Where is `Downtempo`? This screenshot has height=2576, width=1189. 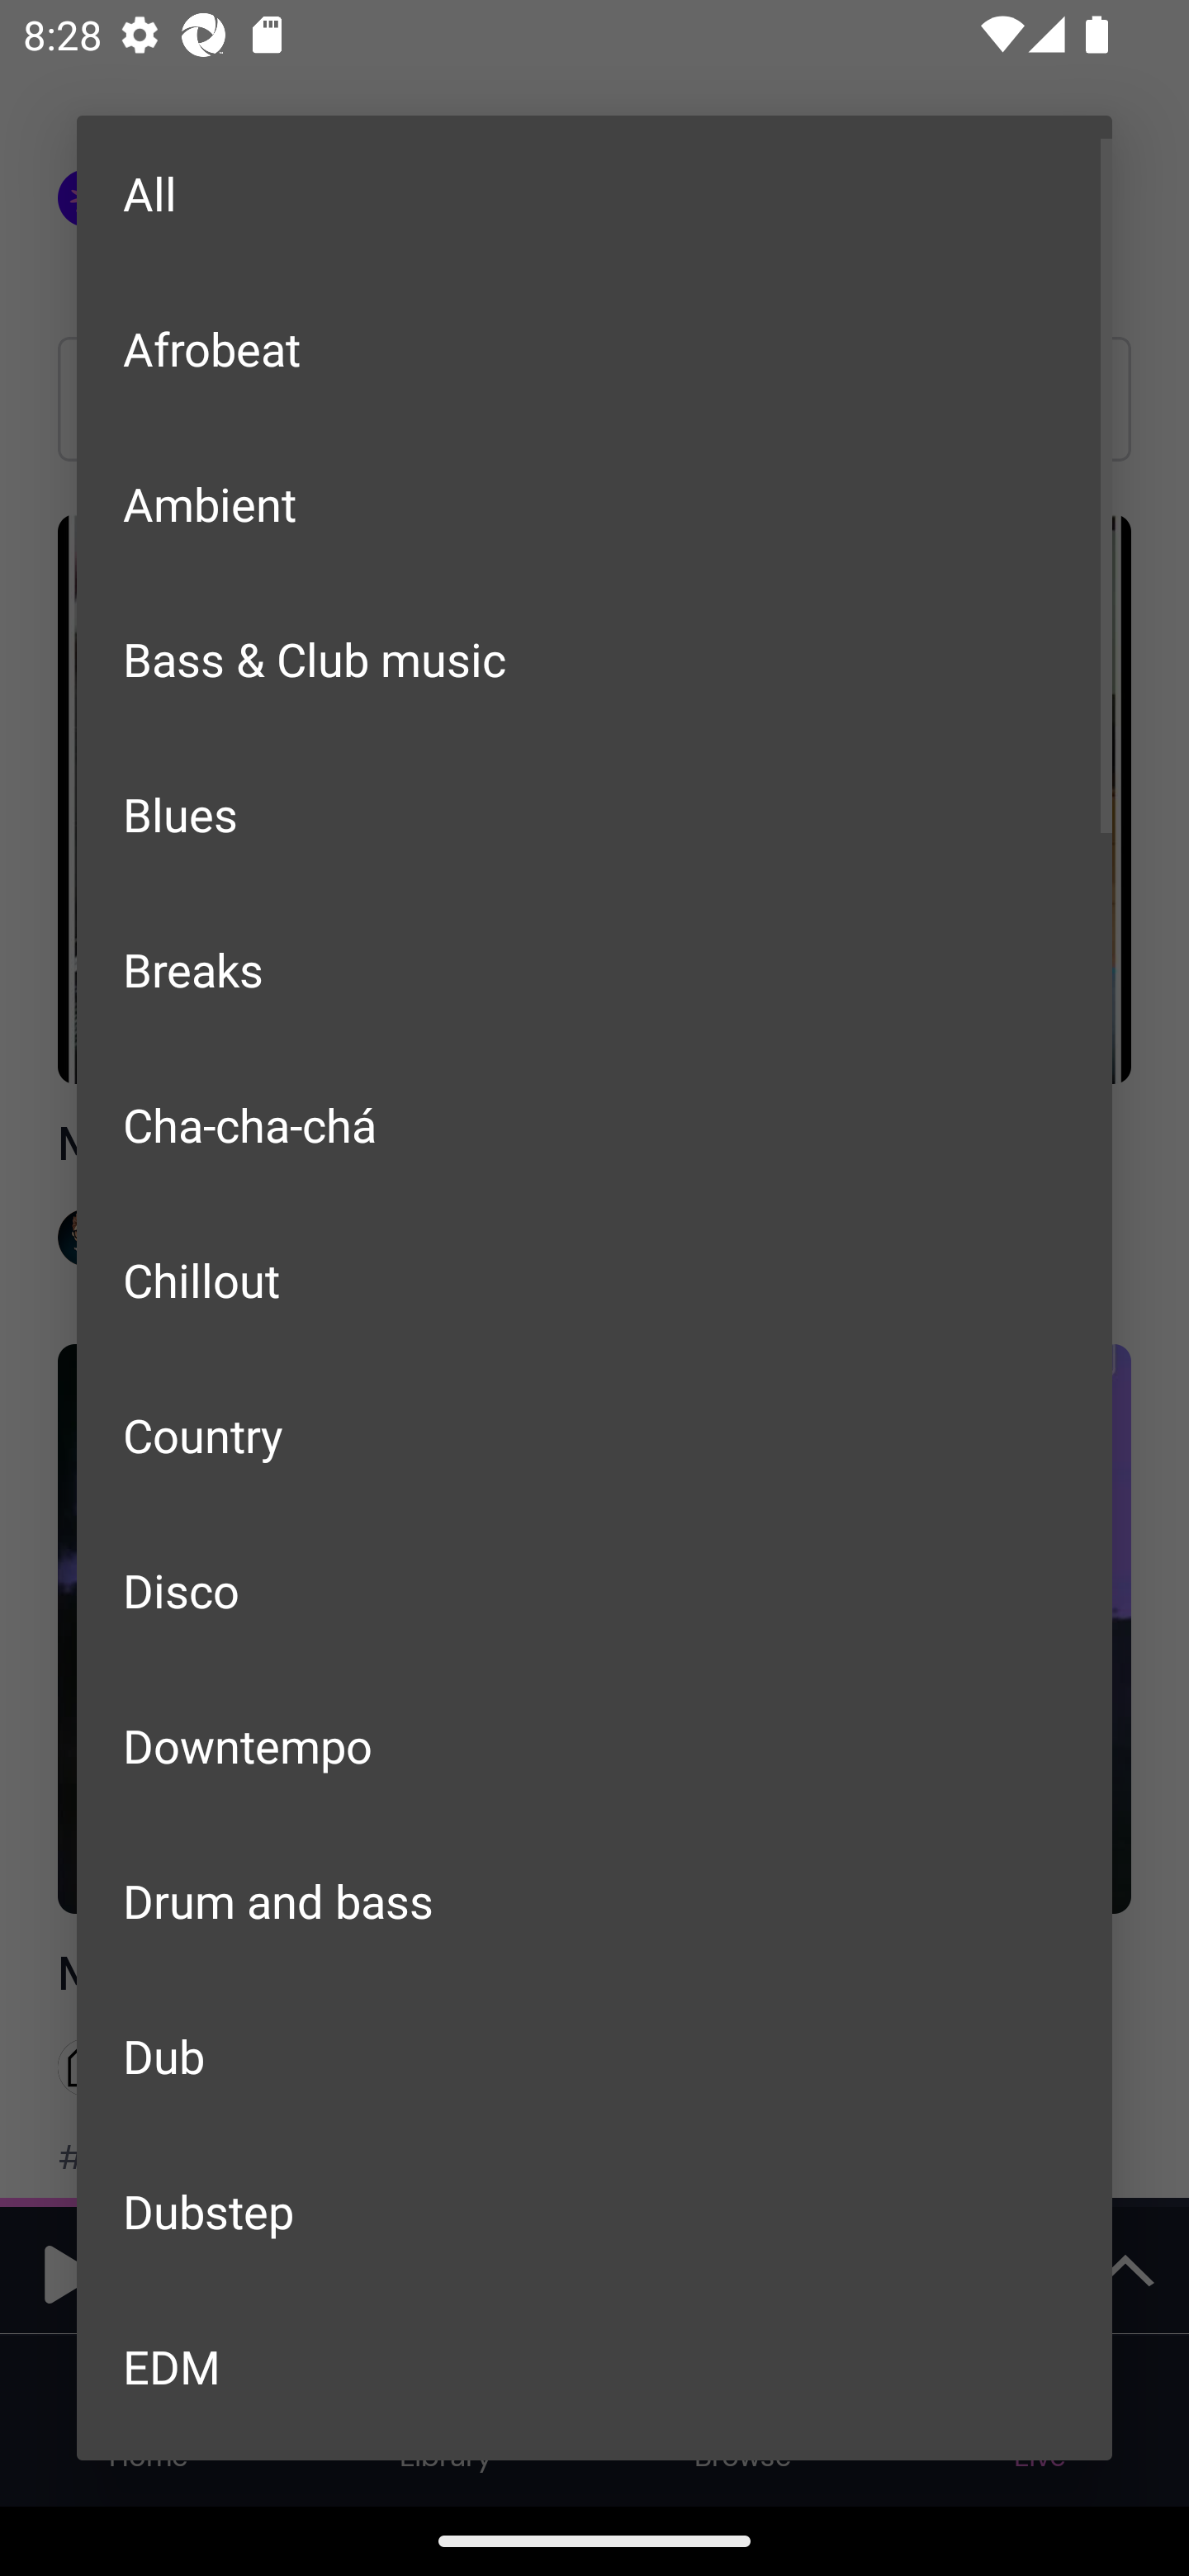
Downtempo is located at coordinates (594, 1745).